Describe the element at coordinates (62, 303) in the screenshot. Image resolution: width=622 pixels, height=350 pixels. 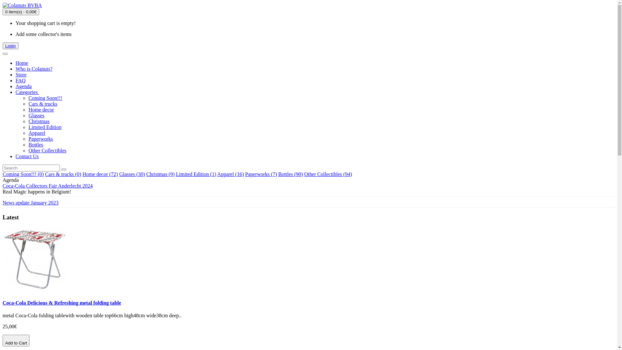
I see `Coca-Cola Delicious & Refreshing metal folding table` at that location.